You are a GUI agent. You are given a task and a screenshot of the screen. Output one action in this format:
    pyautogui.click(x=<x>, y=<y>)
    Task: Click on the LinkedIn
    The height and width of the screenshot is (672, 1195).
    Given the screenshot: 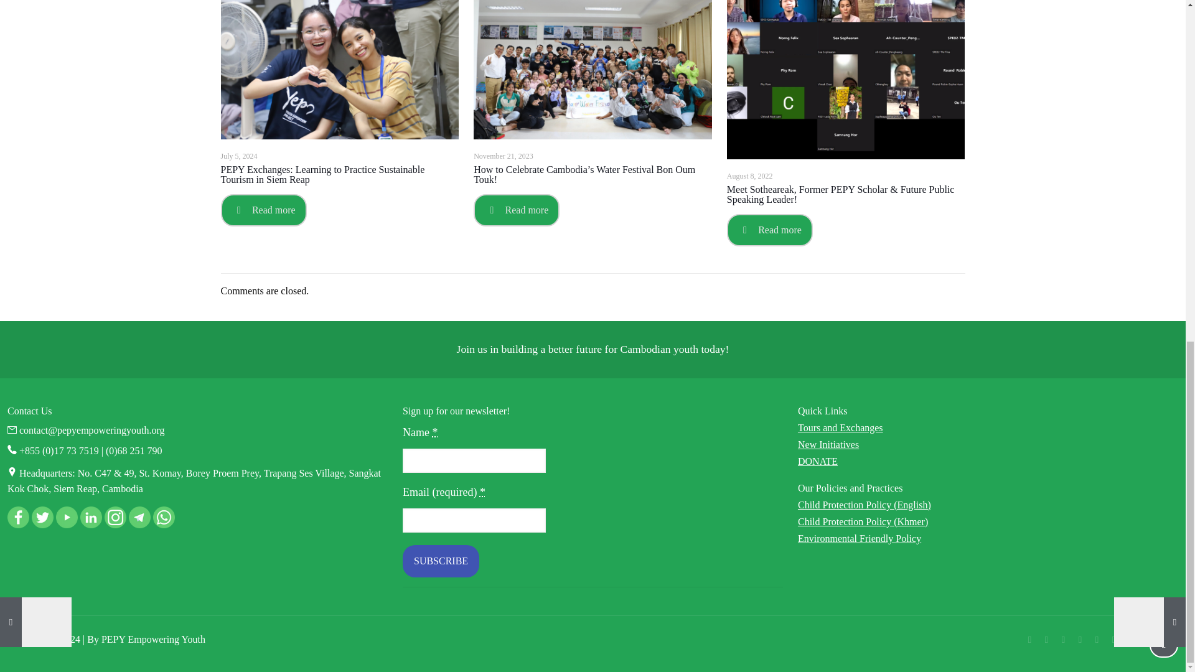 What is the action you would take?
    pyautogui.click(x=1097, y=639)
    